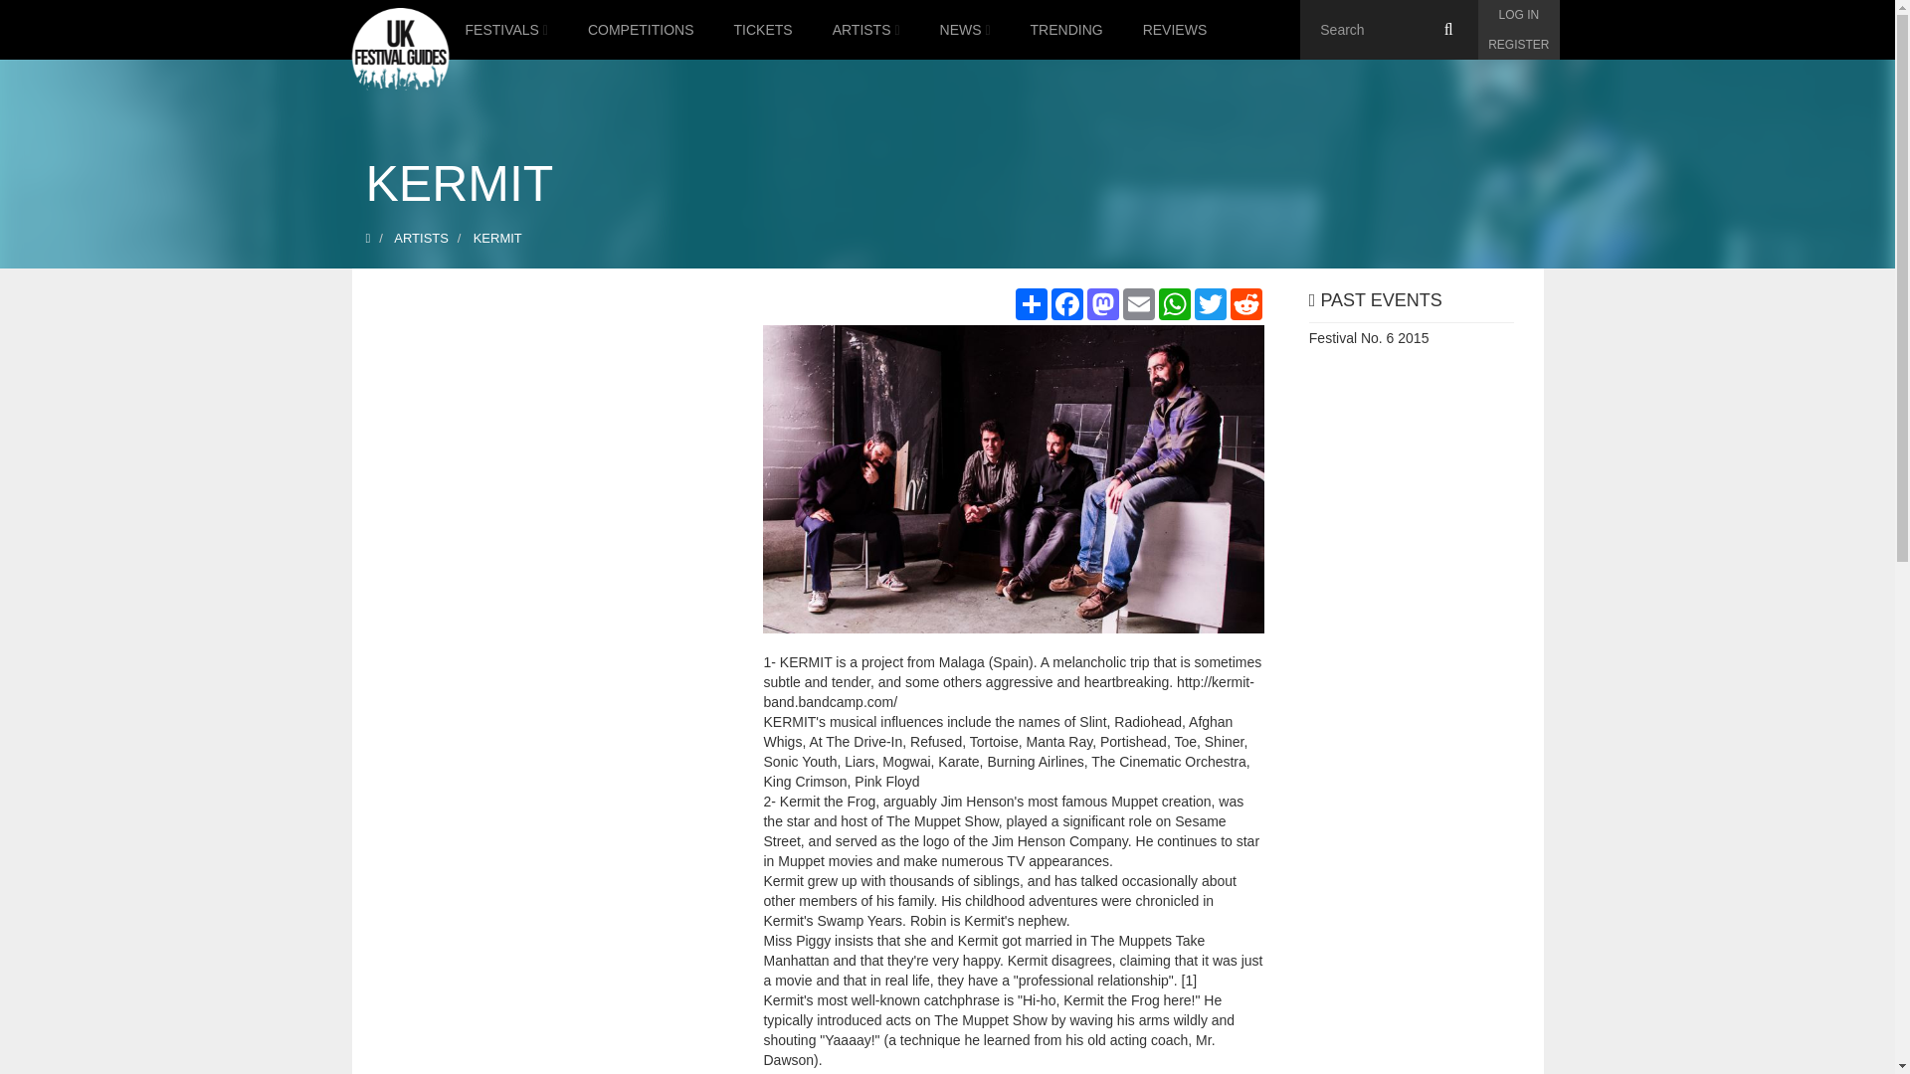 The image size is (1910, 1074). Describe the element at coordinates (505, 30) in the screenshot. I see `FESTIVALS` at that location.